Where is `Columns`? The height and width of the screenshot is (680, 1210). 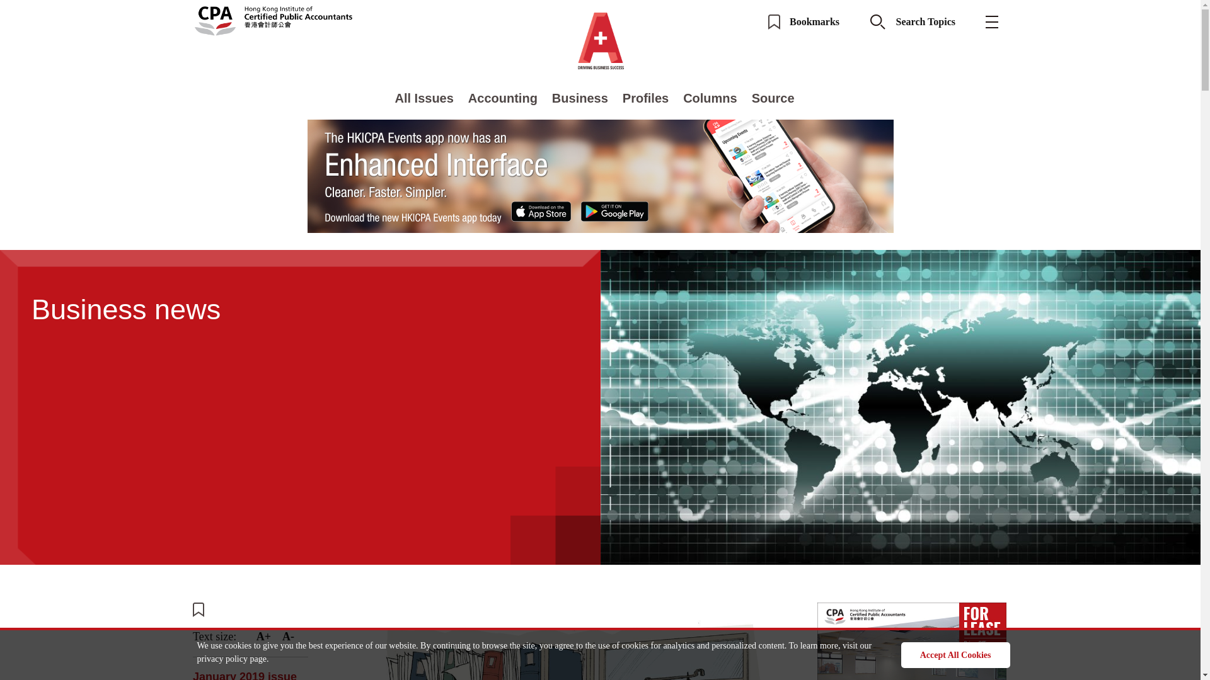
Columns is located at coordinates (710, 98).